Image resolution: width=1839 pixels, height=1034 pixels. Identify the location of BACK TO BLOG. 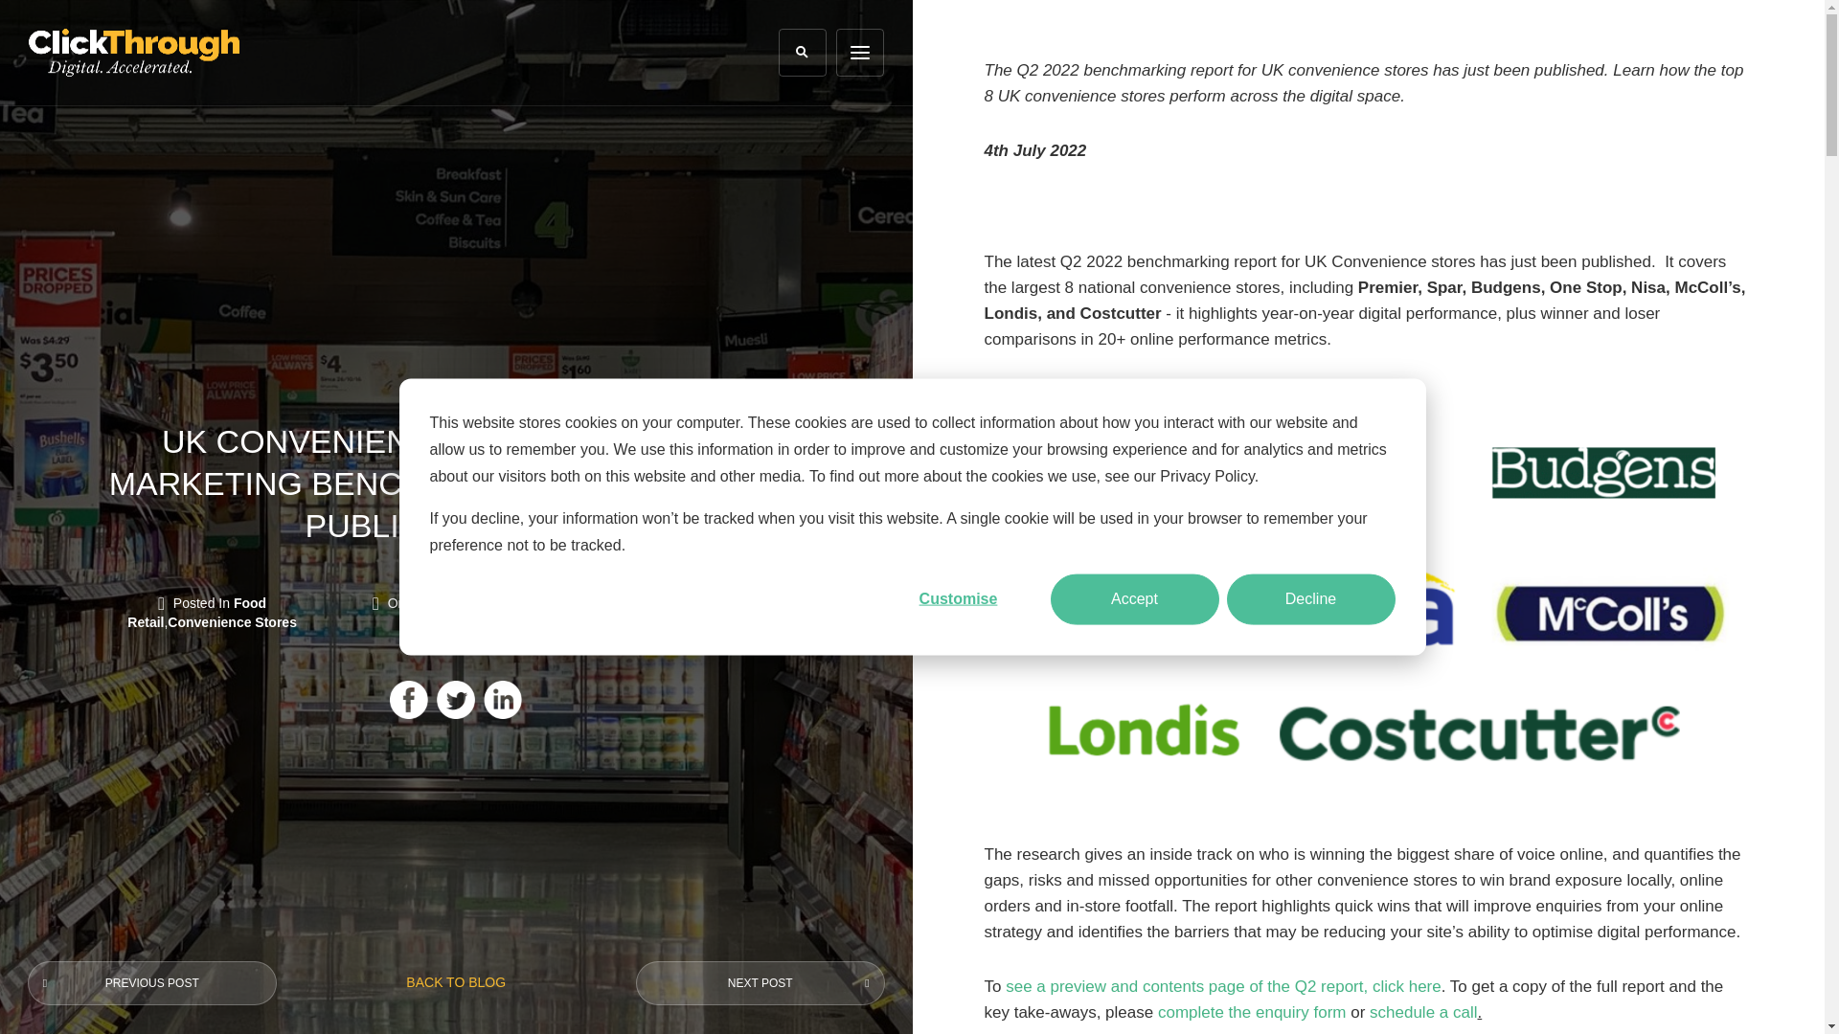
(455, 982).